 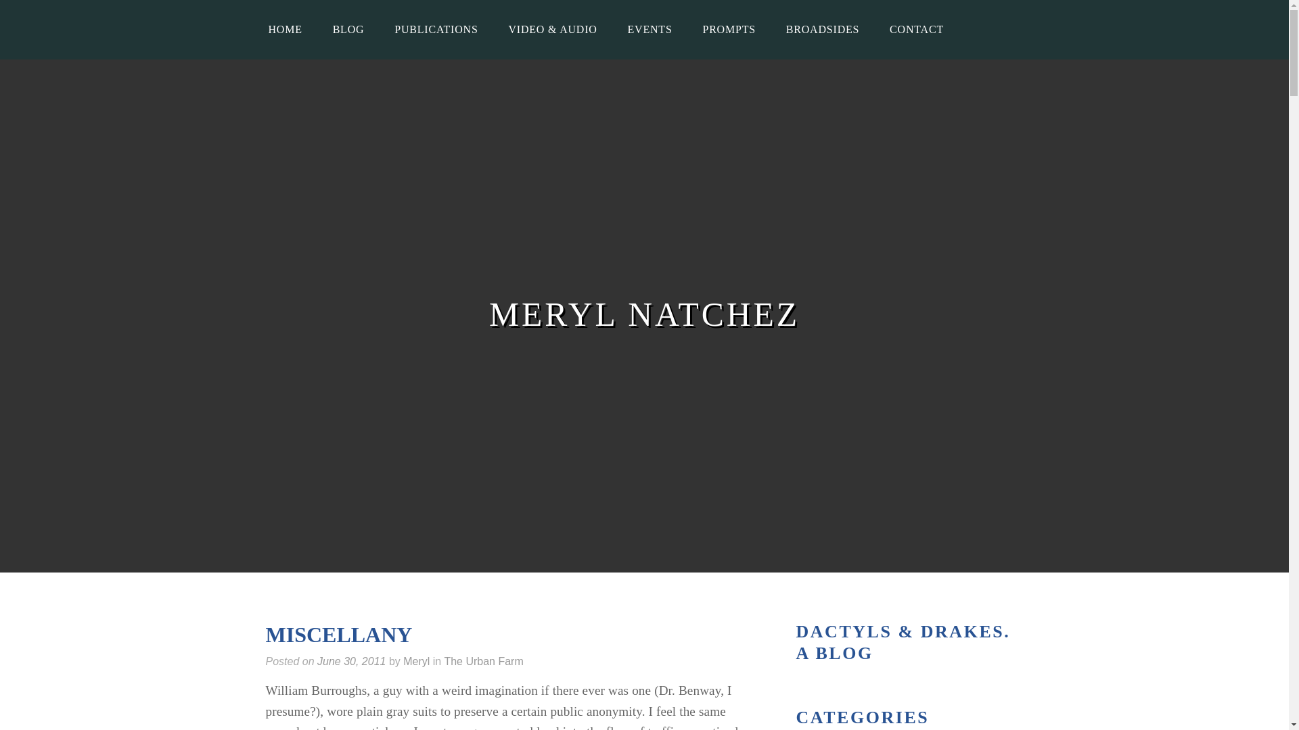 I want to click on BLOG, so click(x=348, y=30).